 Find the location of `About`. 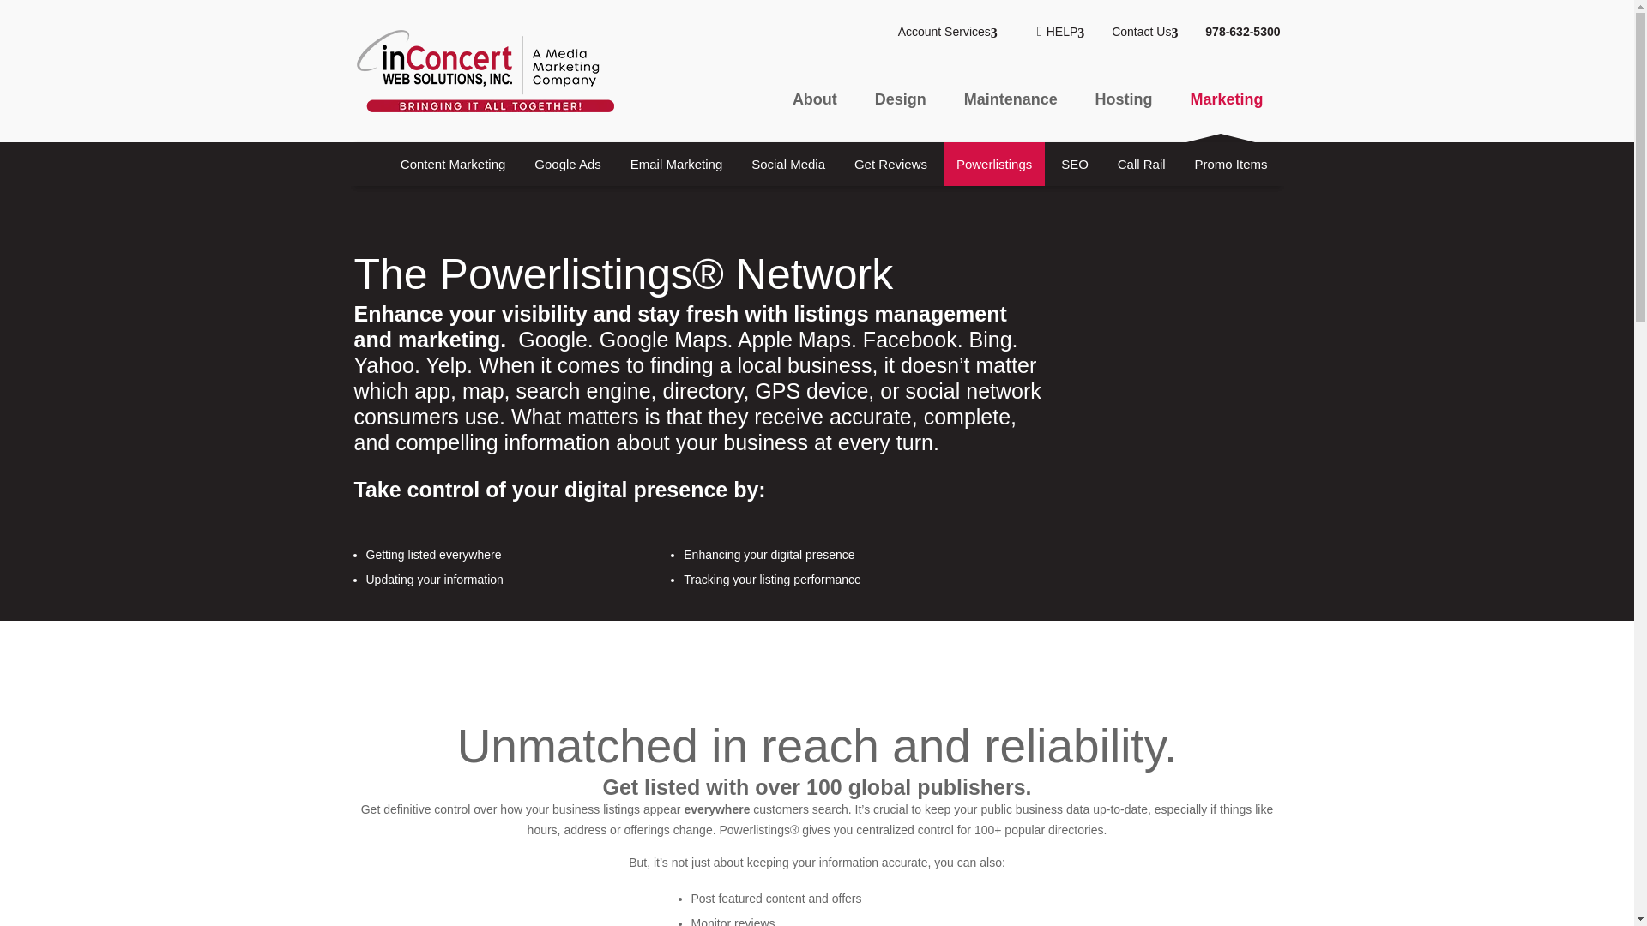

About is located at coordinates (848, 164).